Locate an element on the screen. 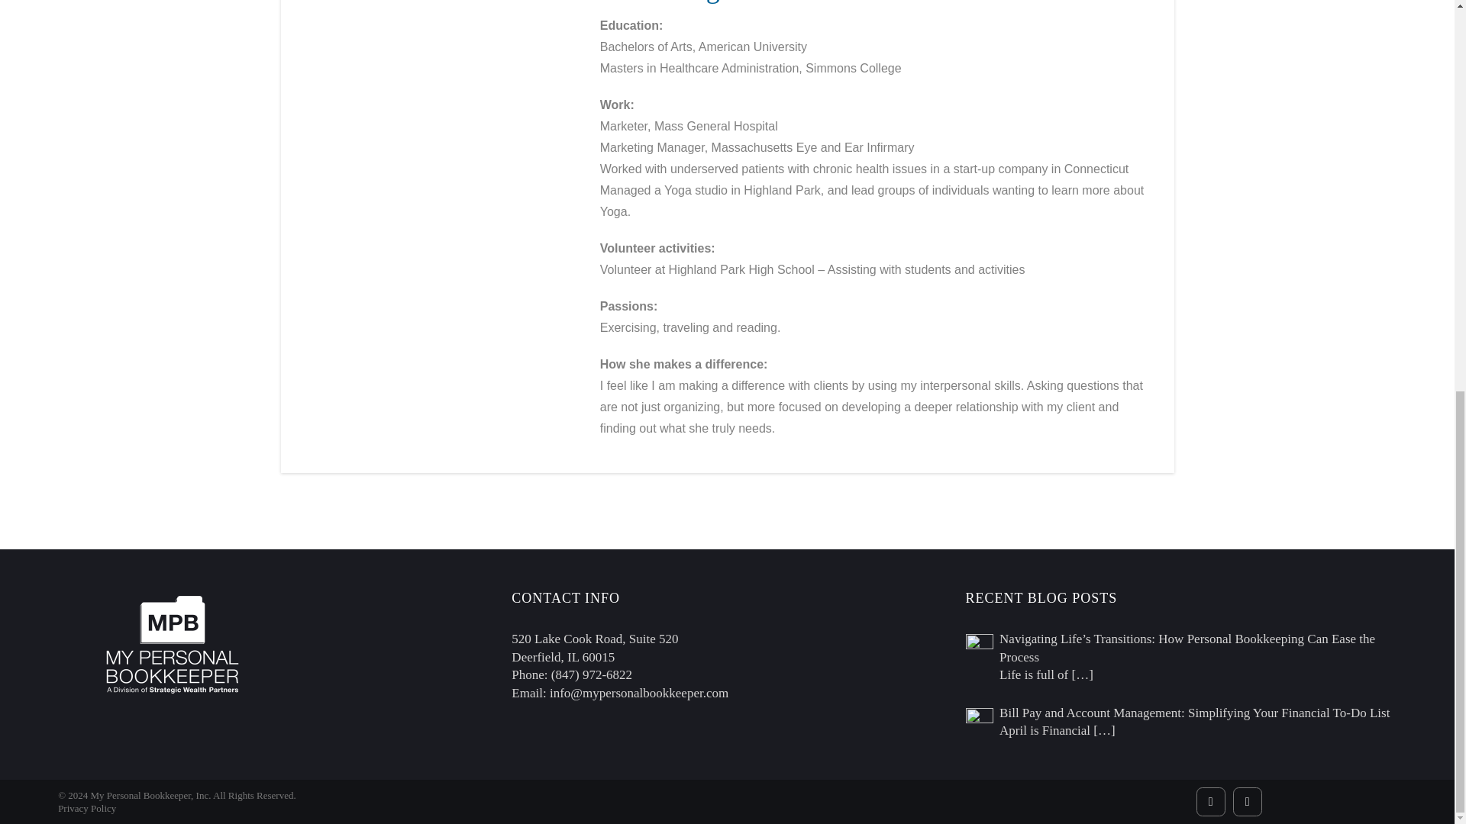  Privacy Policy is located at coordinates (87, 808).